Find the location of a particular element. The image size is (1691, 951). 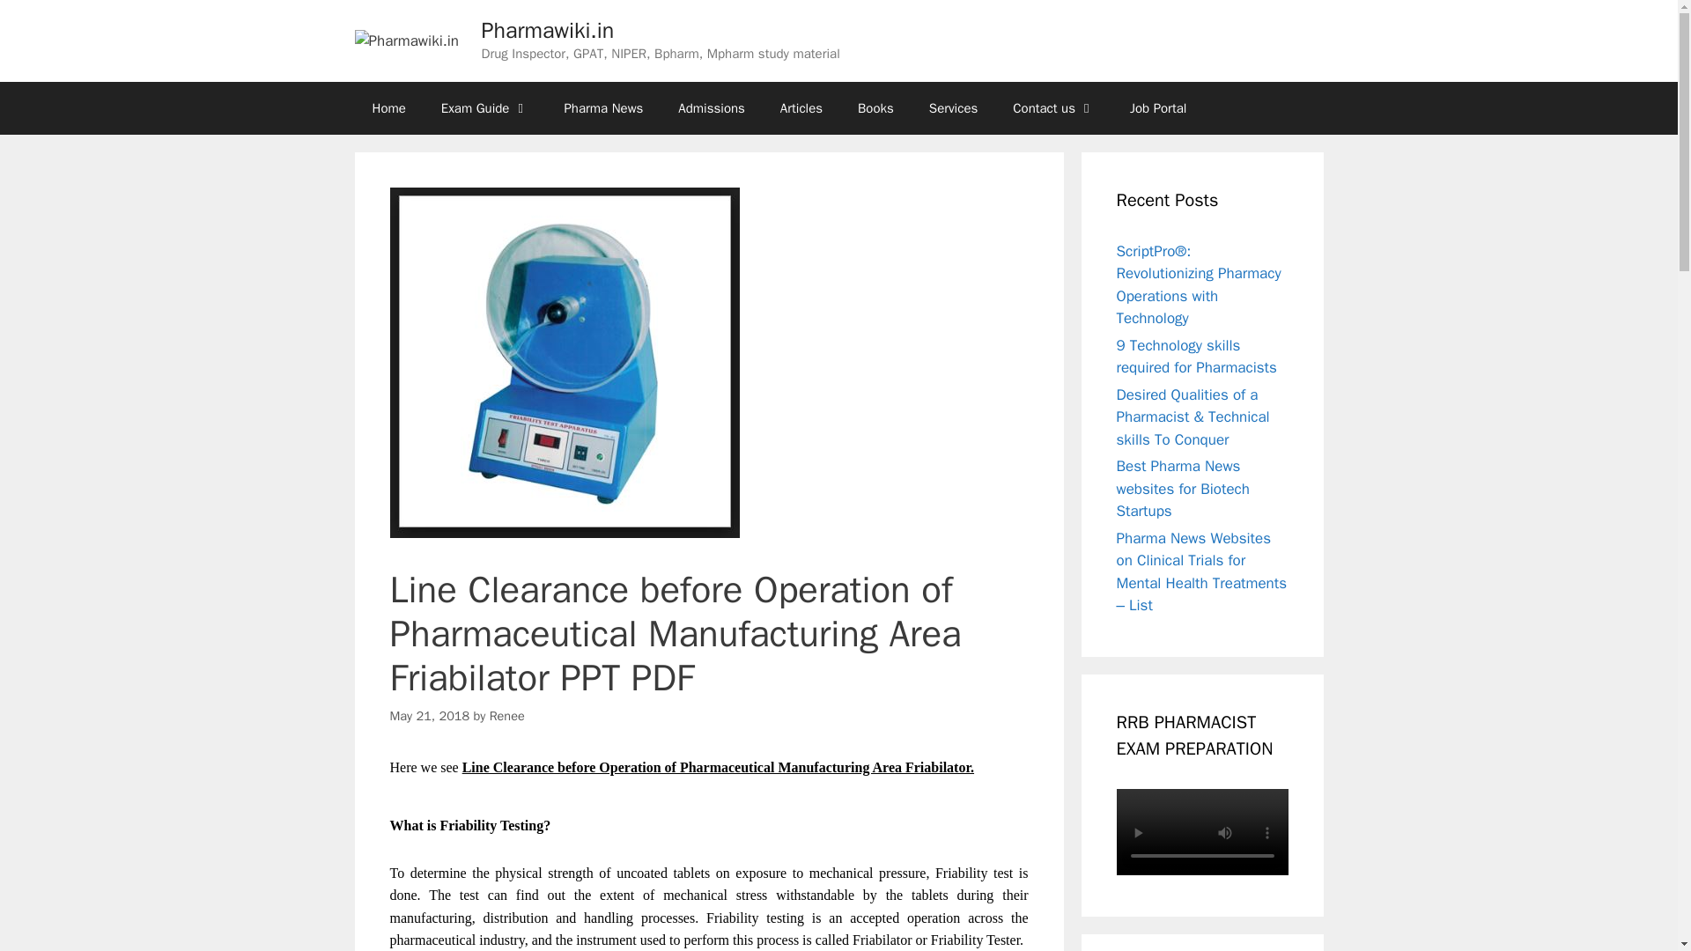

Articles is located at coordinates (801, 107).